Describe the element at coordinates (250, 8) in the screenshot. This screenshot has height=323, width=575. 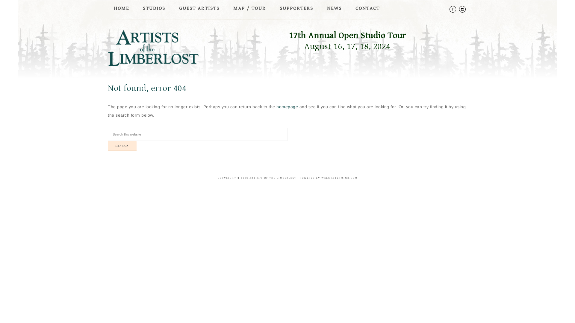
I see `MAP / TOUR` at that location.